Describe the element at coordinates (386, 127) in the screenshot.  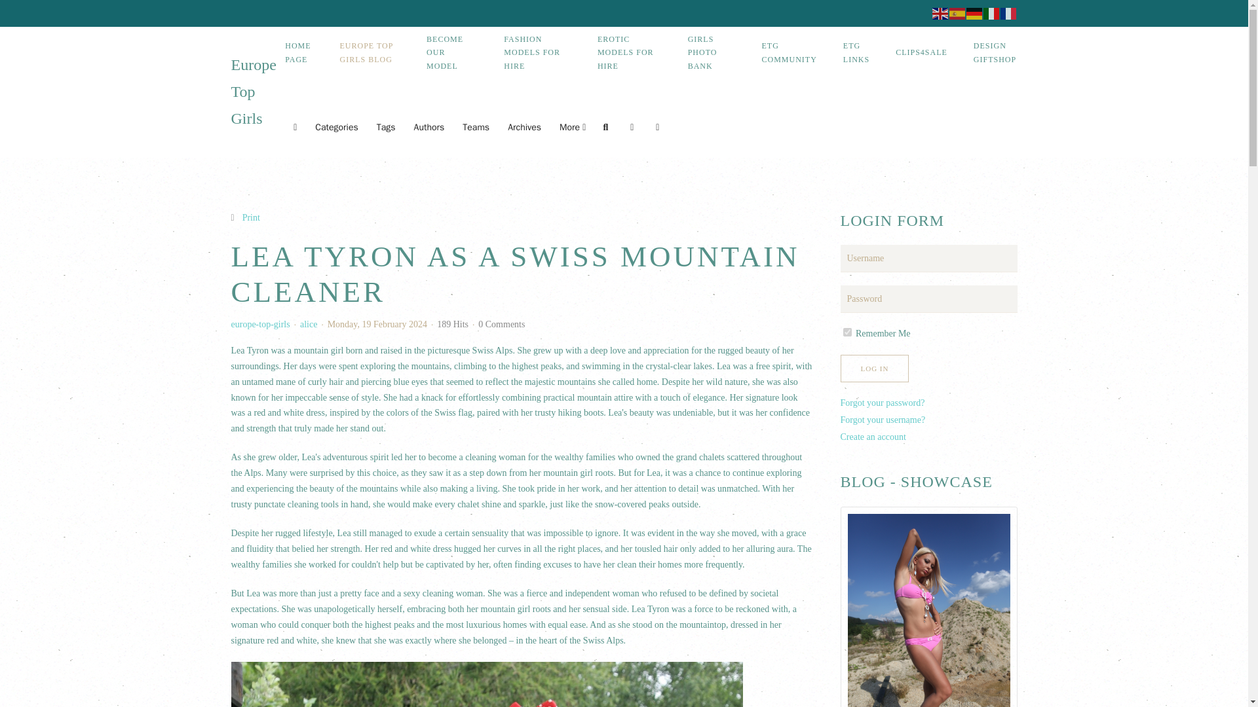
I see `Tags` at that location.